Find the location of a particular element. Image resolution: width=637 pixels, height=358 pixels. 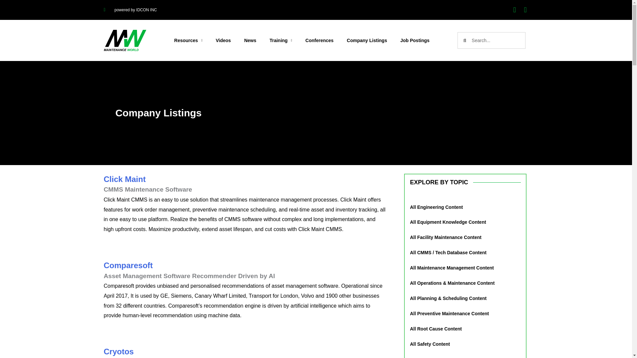

Videos is located at coordinates (223, 40).